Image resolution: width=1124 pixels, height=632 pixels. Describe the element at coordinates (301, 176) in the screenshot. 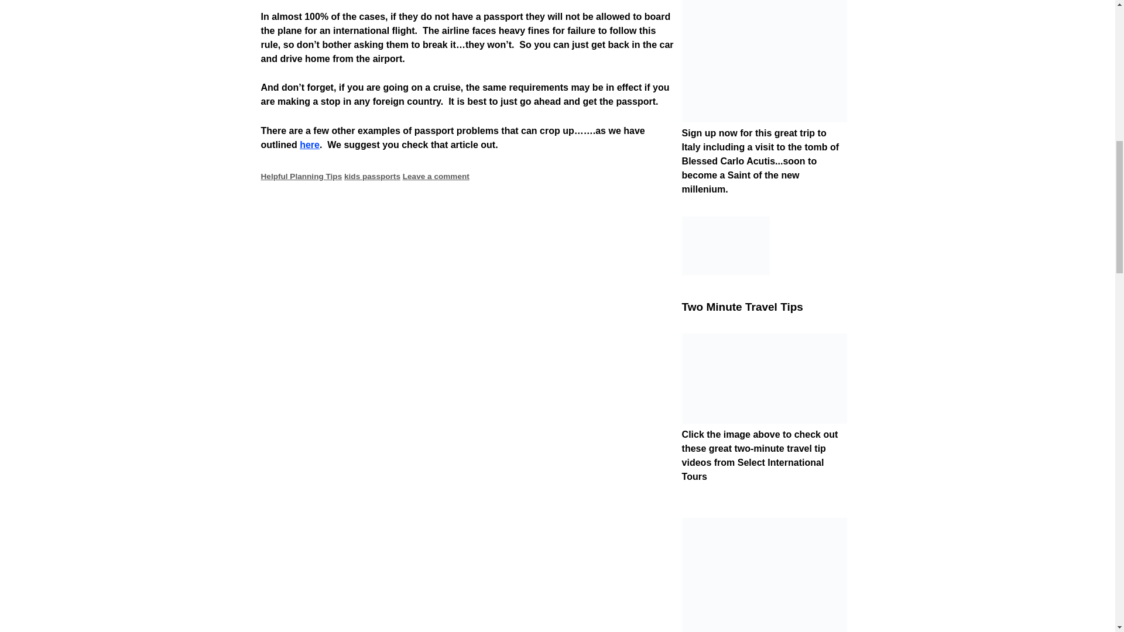

I see `Helpful Planning Tips` at that location.